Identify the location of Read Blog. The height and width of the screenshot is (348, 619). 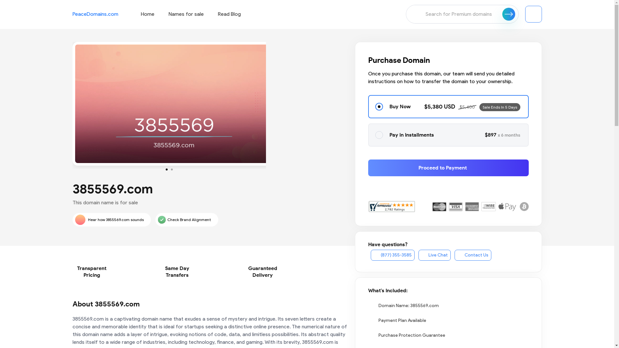
(230, 14).